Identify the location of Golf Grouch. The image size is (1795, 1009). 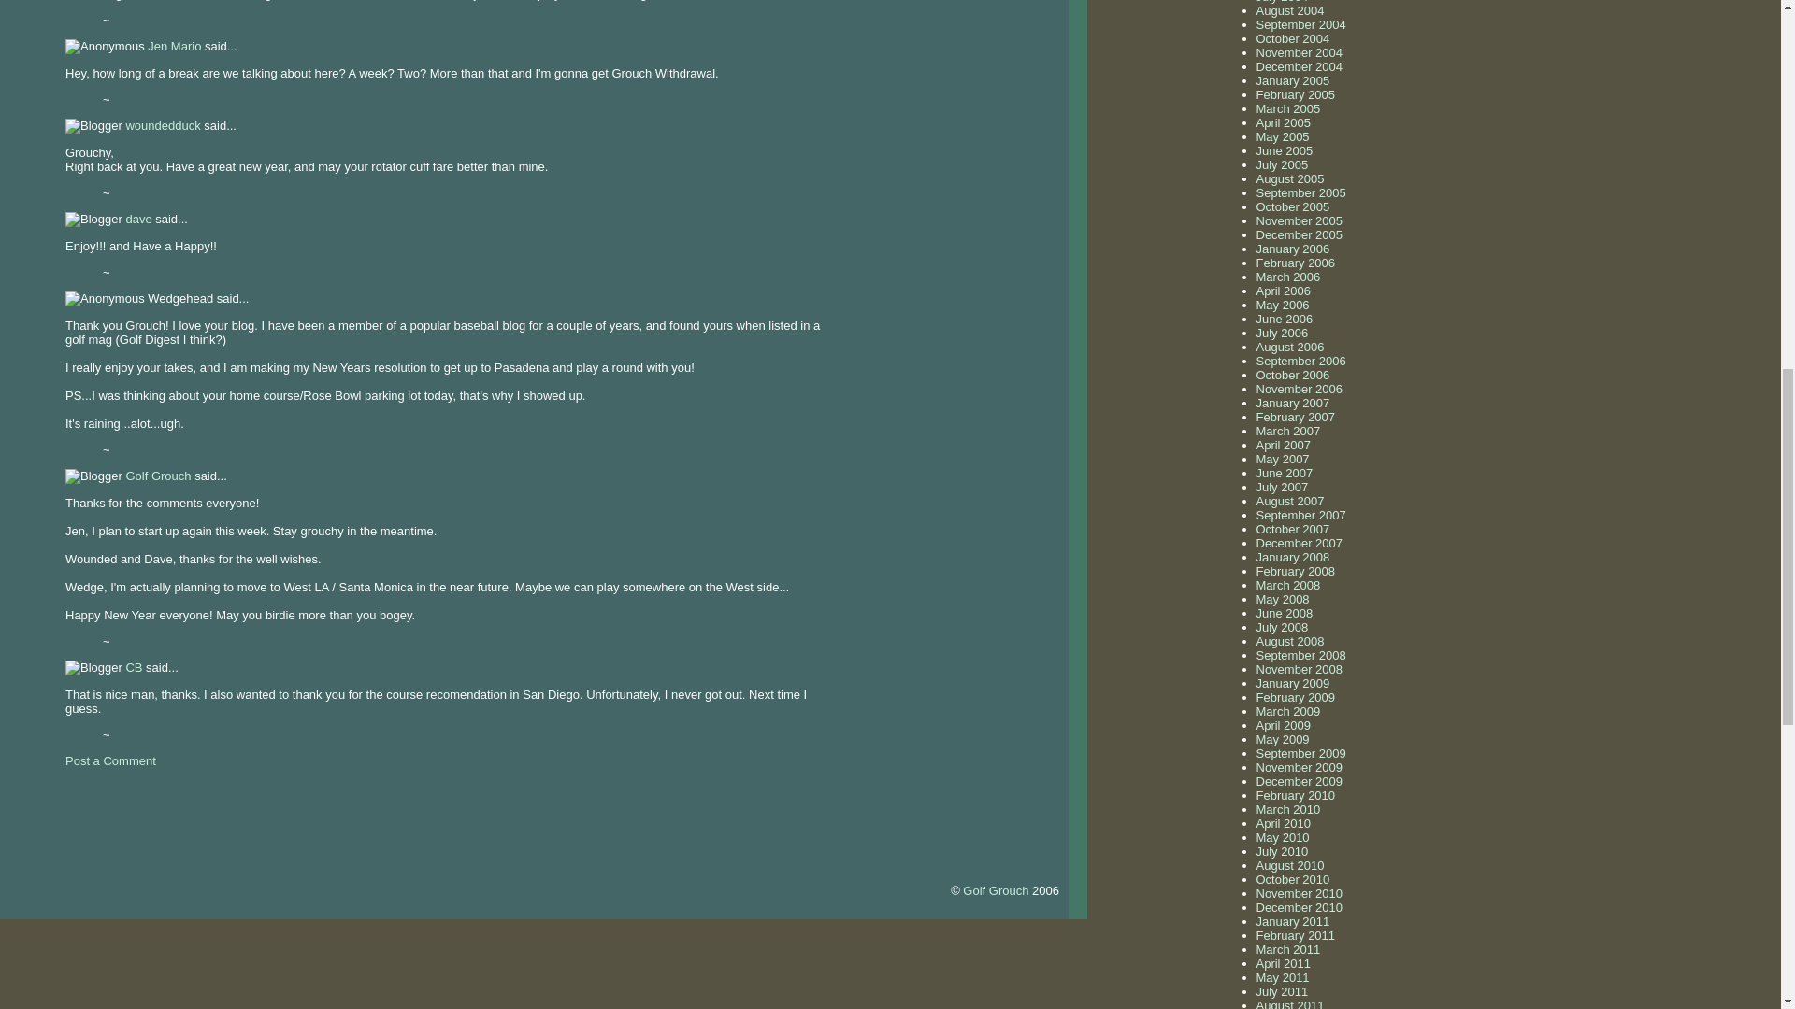
(157, 476).